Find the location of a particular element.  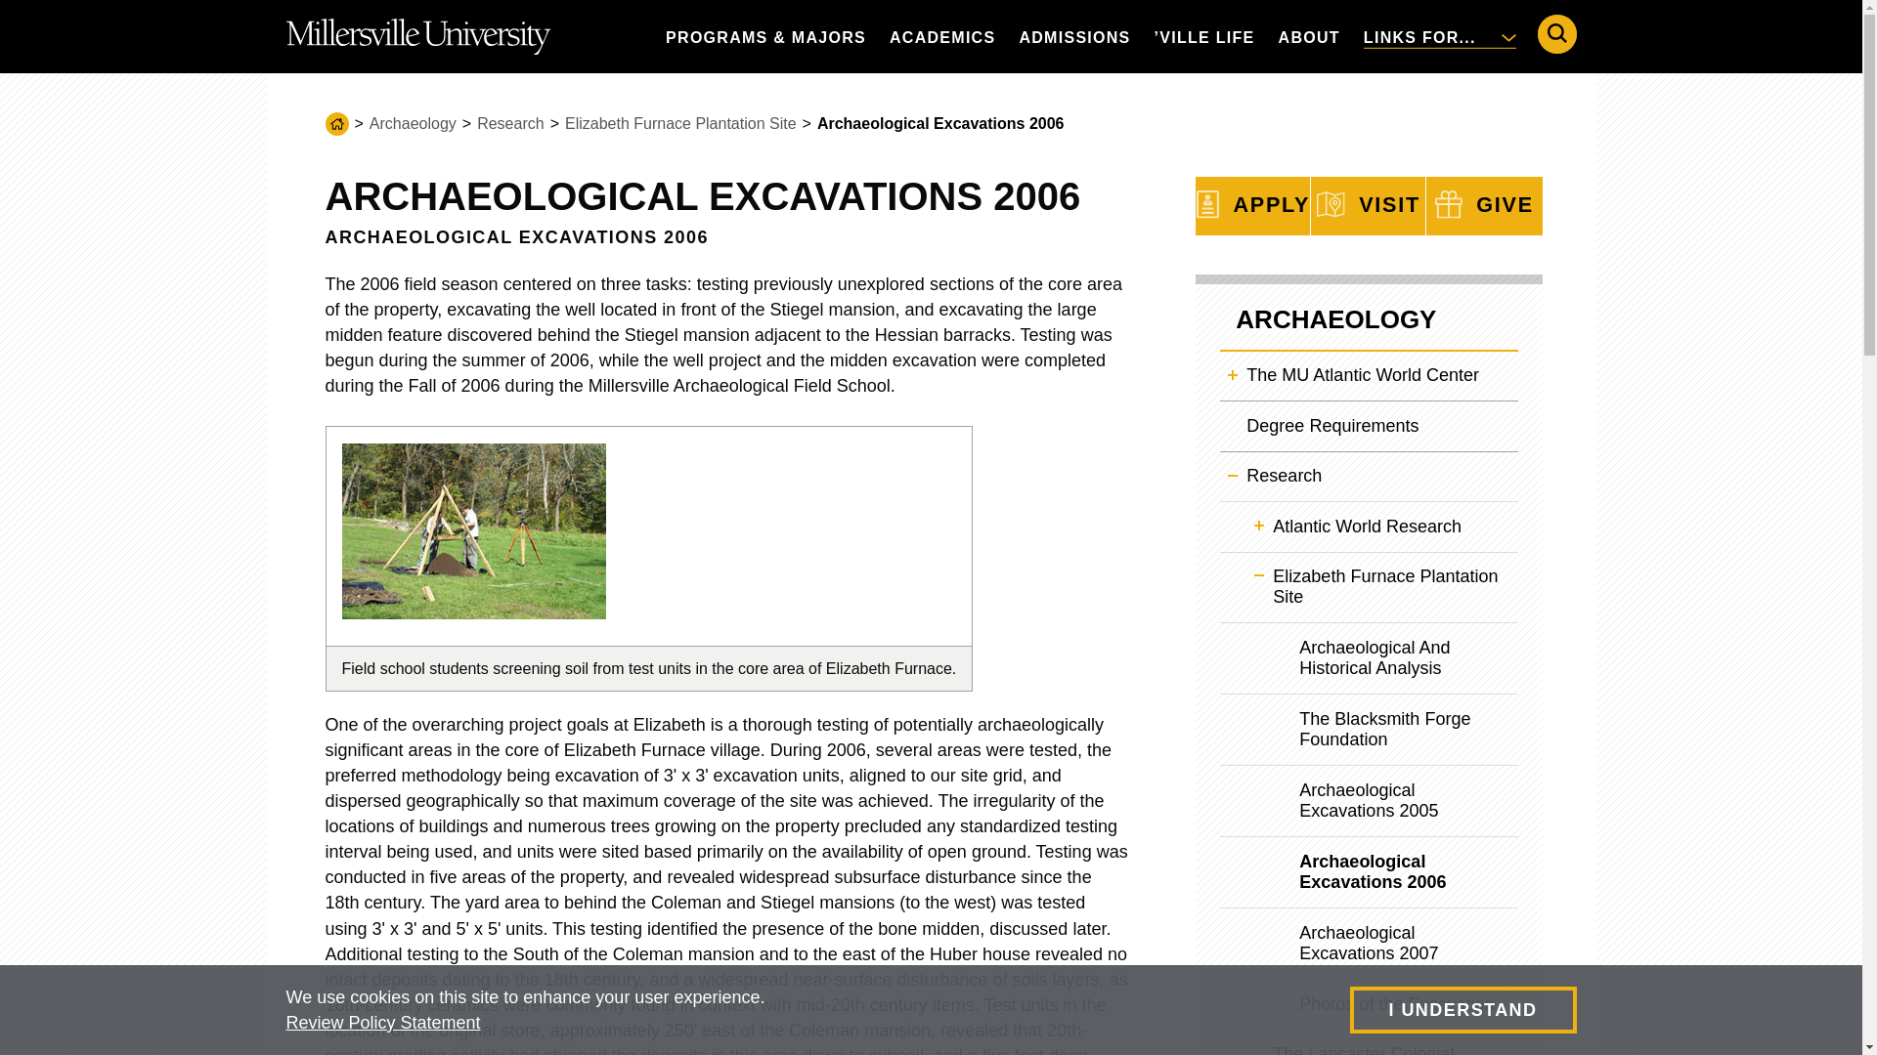

Admissions is located at coordinates (1073, 36).